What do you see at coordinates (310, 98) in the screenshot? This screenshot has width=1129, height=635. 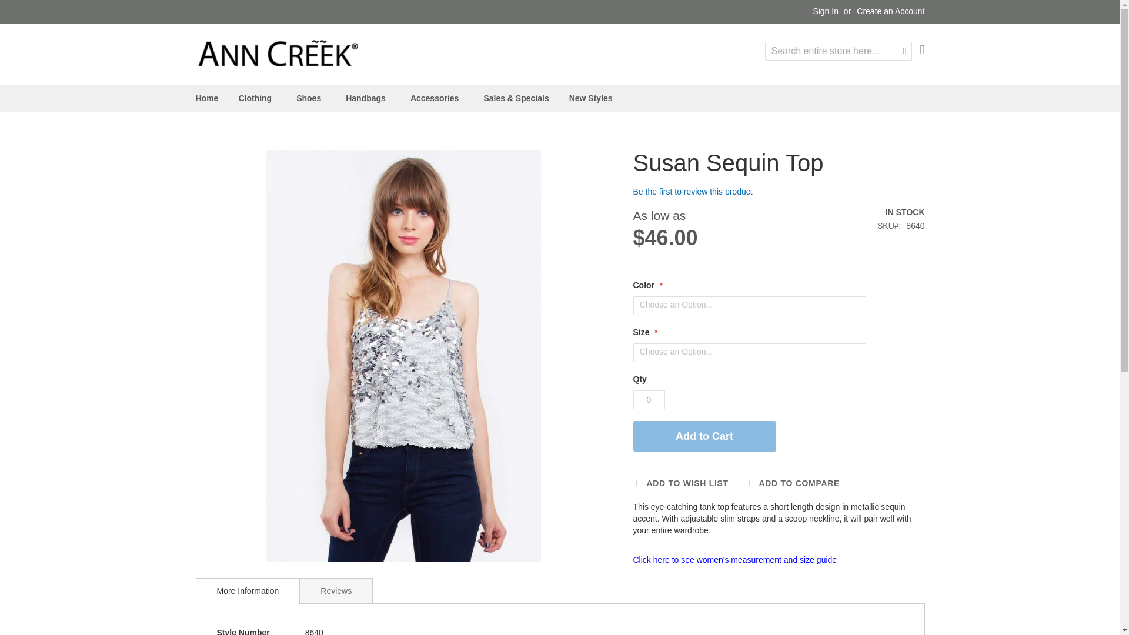 I see `Shoes` at bounding box center [310, 98].